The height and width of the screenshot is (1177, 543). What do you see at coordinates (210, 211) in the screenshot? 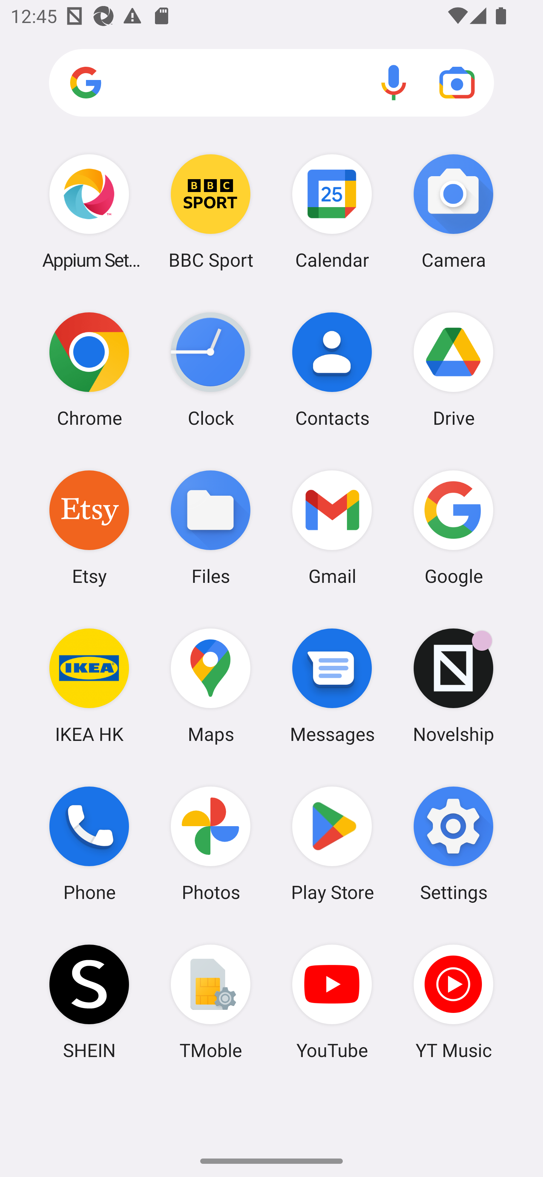
I see `BBC Sport` at bounding box center [210, 211].